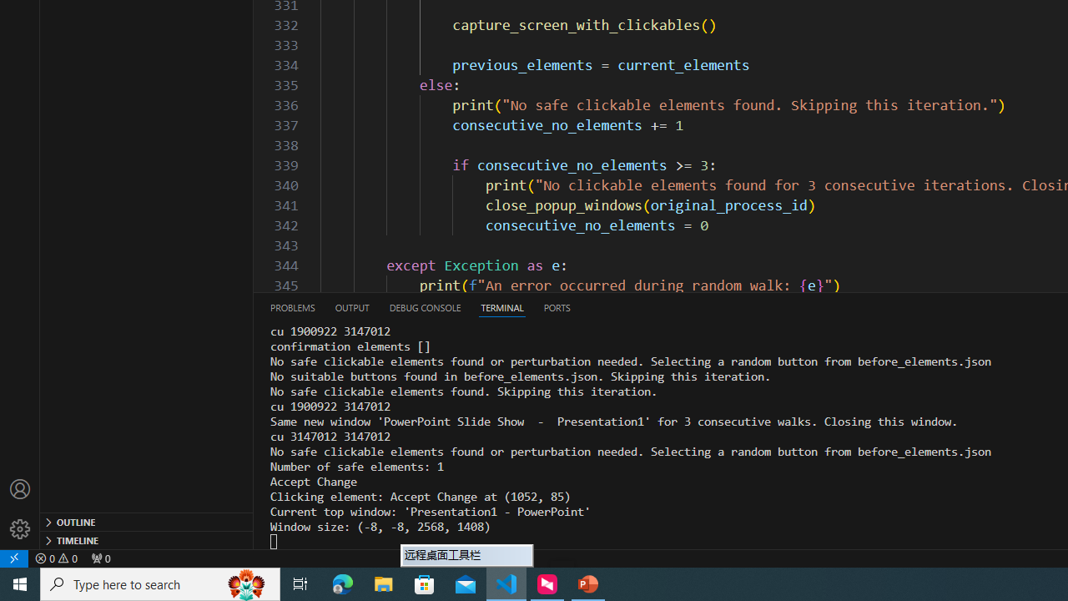 The height and width of the screenshot is (601, 1068). What do you see at coordinates (20, 509) in the screenshot?
I see `Manage` at bounding box center [20, 509].